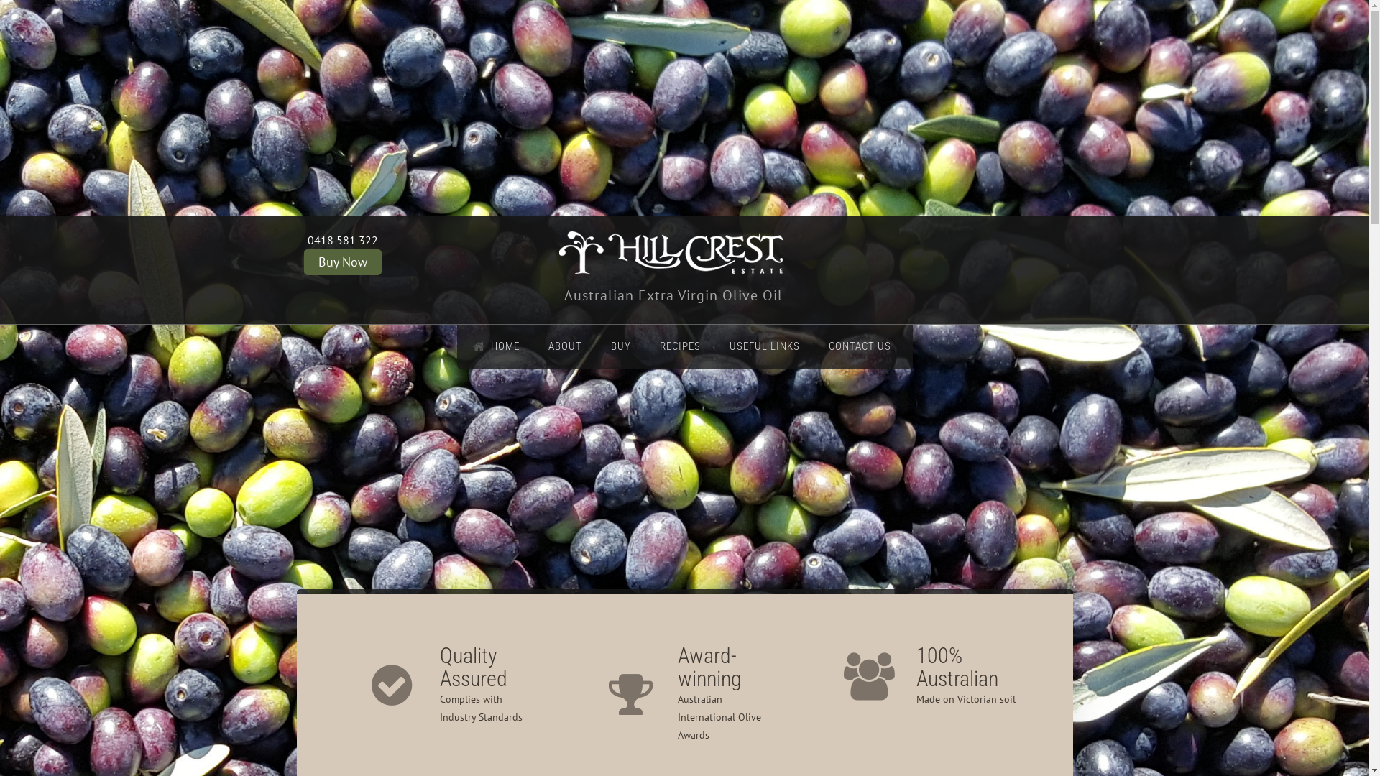  What do you see at coordinates (680, 346) in the screenshot?
I see `RECIPES` at bounding box center [680, 346].